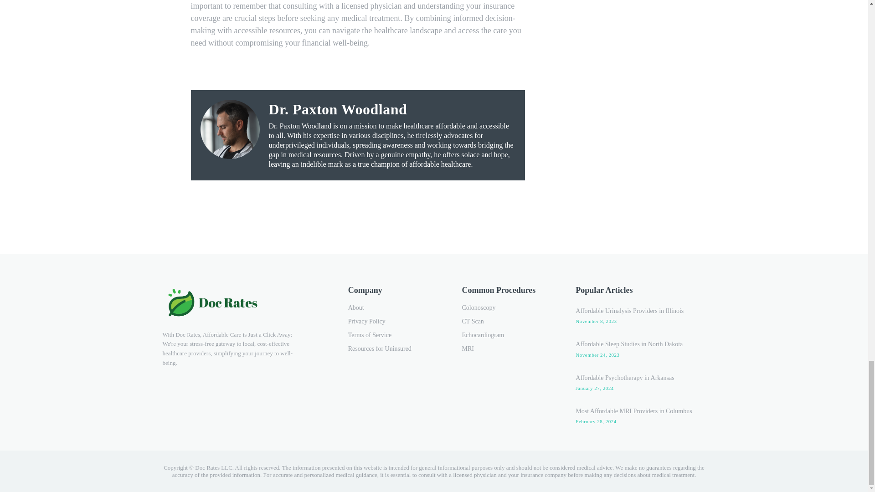 The height and width of the screenshot is (492, 875). I want to click on About, so click(394, 308).